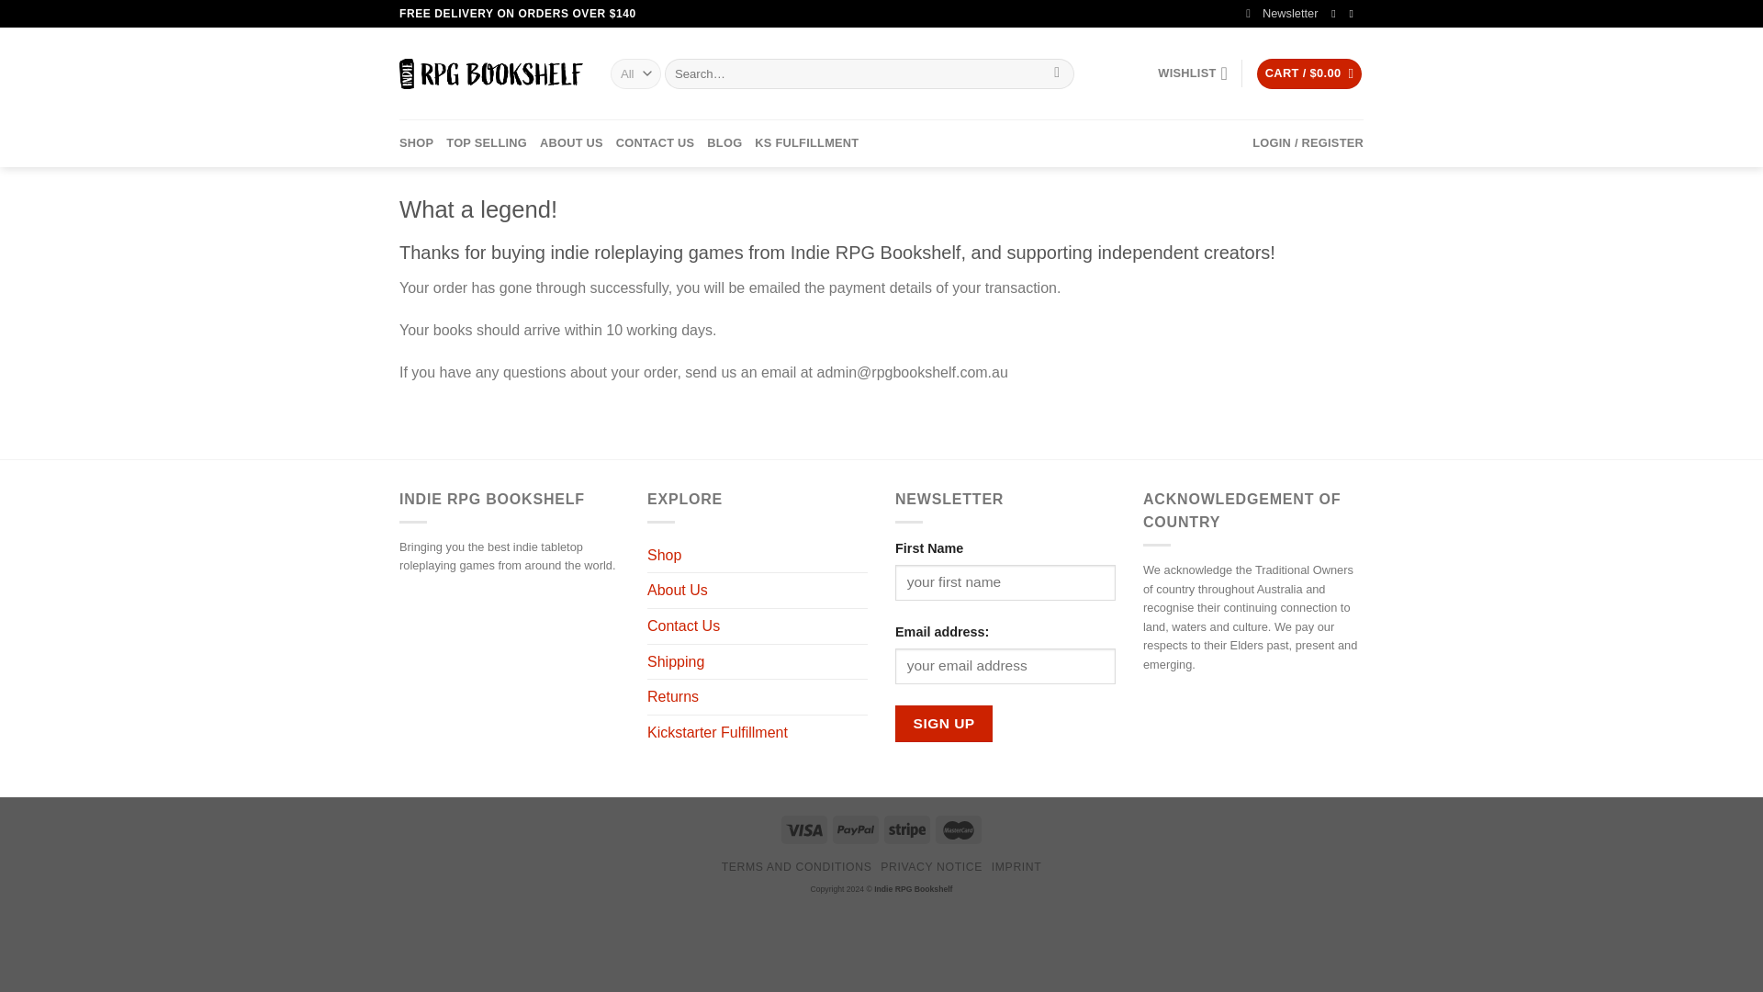 The image size is (1763, 992). Describe the element at coordinates (491, 73) in the screenshot. I see `Indie RPG Bookshelf - Indie RPG Bookshelf` at that location.